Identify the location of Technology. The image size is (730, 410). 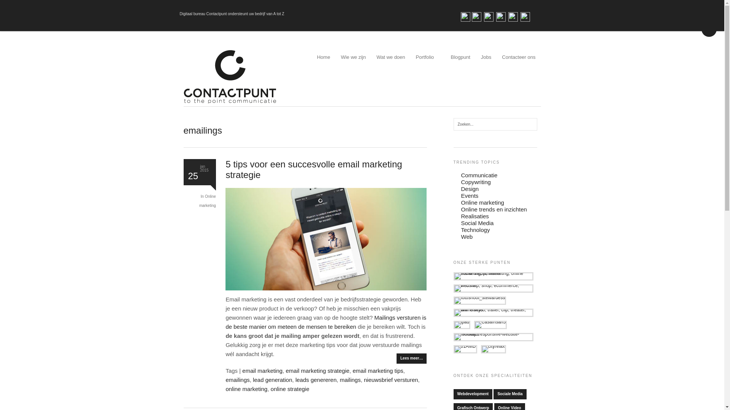
(475, 230).